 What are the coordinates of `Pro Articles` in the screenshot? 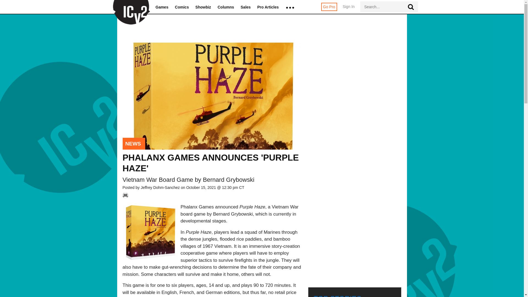 It's located at (268, 7).